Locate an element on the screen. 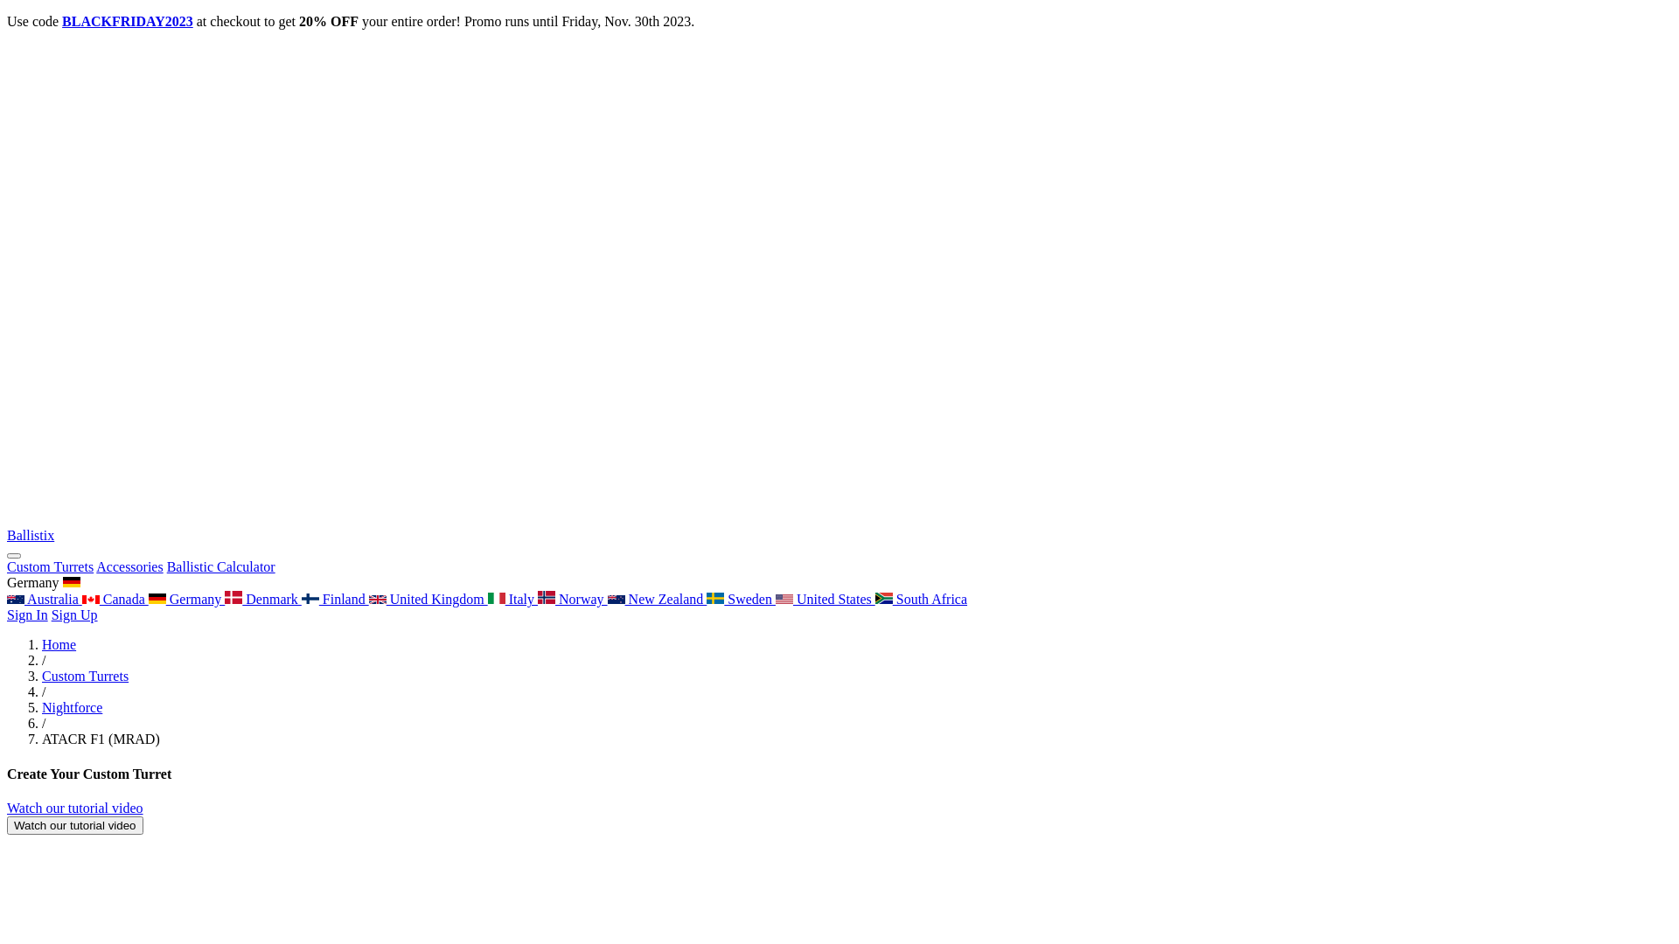 Image resolution: width=1679 pixels, height=944 pixels. Canada is located at coordinates (115, 600).